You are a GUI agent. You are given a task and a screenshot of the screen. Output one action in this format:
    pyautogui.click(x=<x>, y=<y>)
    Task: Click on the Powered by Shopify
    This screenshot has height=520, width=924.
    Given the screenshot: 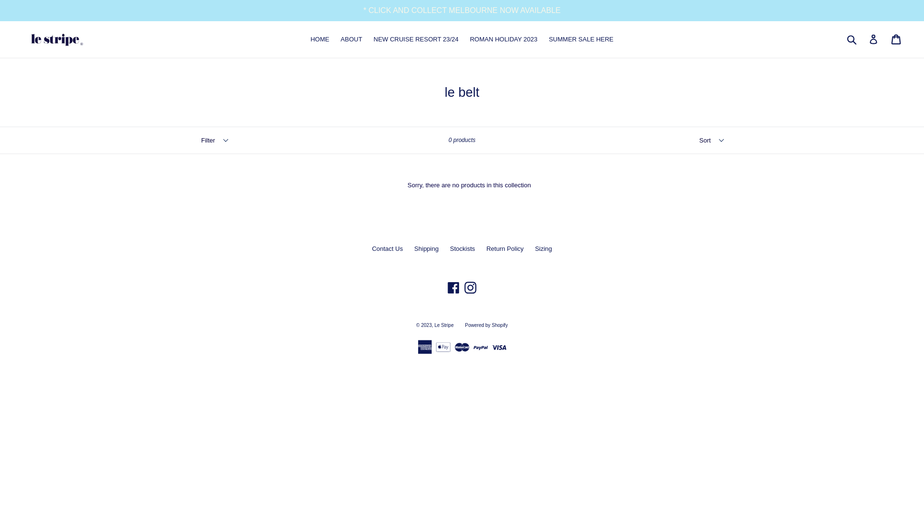 What is the action you would take?
    pyautogui.click(x=486, y=325)
    